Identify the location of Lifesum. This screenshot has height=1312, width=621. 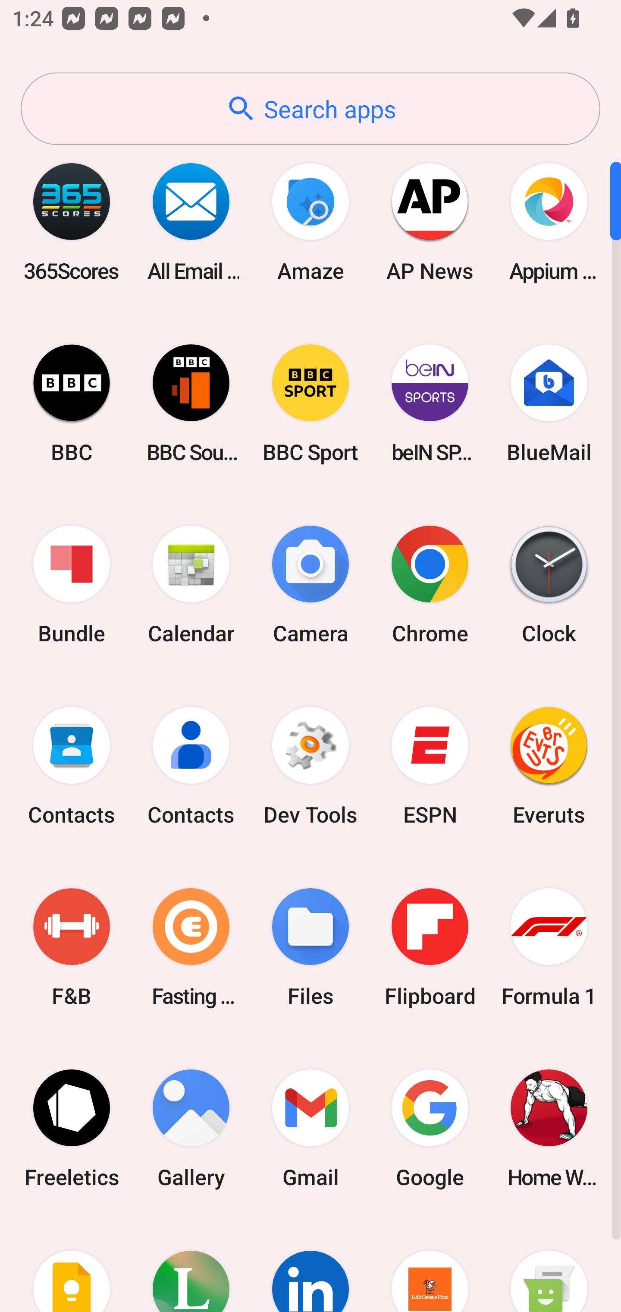
(191, 1265).